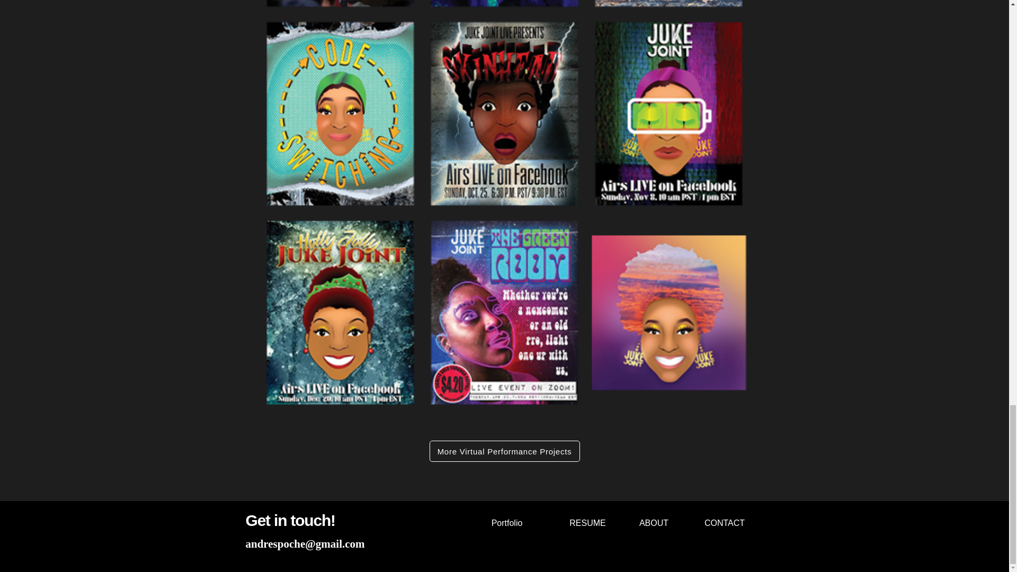 This screenshot has width=1017, height=572. What do you see at coordinates (504, 451) in the screenshot?
I see `More Virtual Performance Projects` at bounding box center [504, 451].